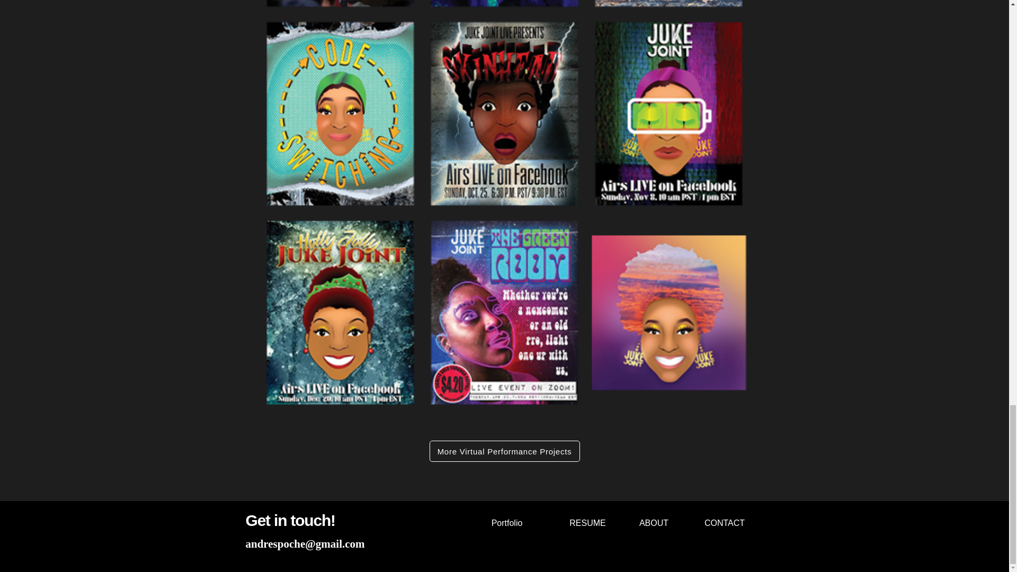 This screenshot has width=1017, height=572. What do you see at coordinates (504, 451) in the screenshot?
I see `More Virtual Performance Projects` at bounding box center [504, 451].